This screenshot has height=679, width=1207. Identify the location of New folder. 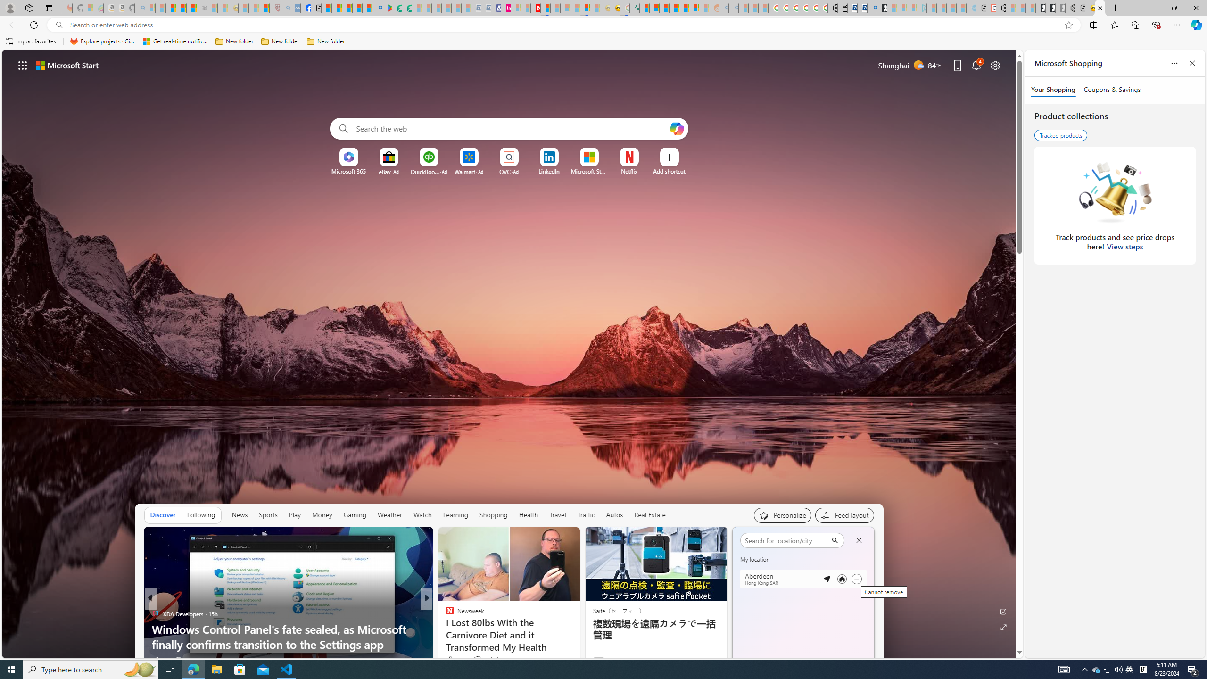
(326, 41).